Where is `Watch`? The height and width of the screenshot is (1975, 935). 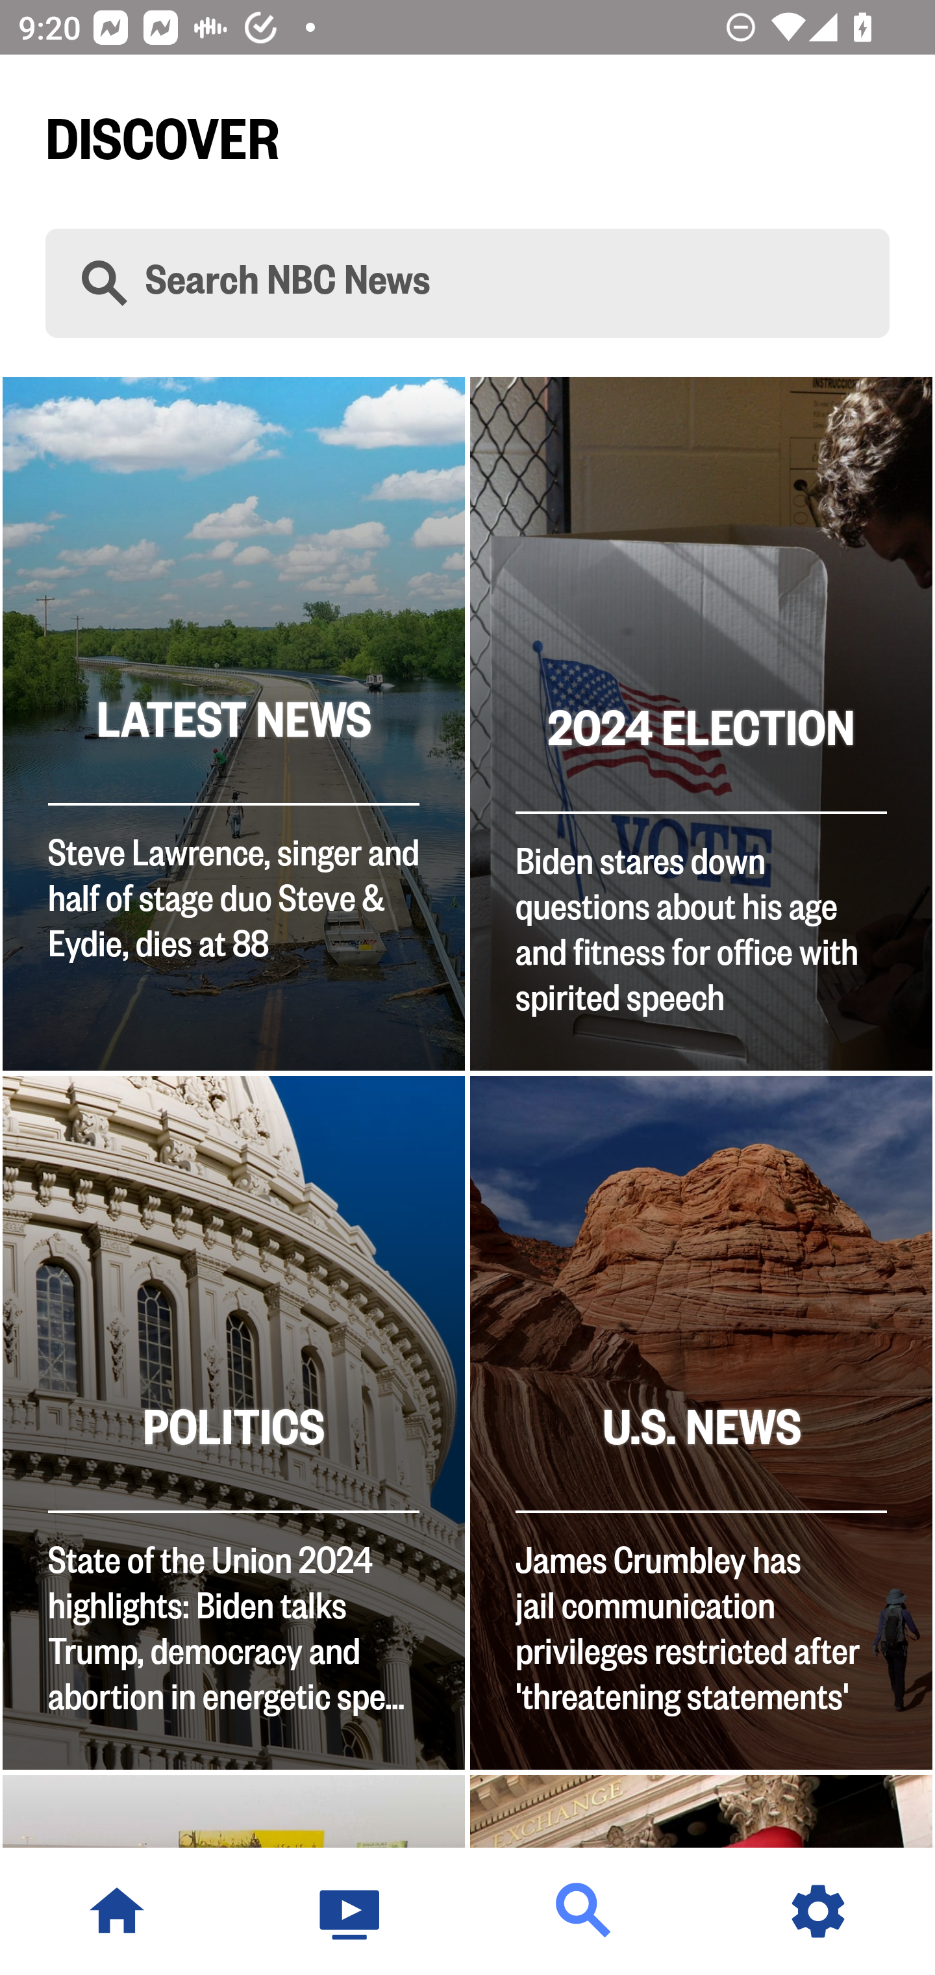
Watch is located at coordinates (351, 1911).